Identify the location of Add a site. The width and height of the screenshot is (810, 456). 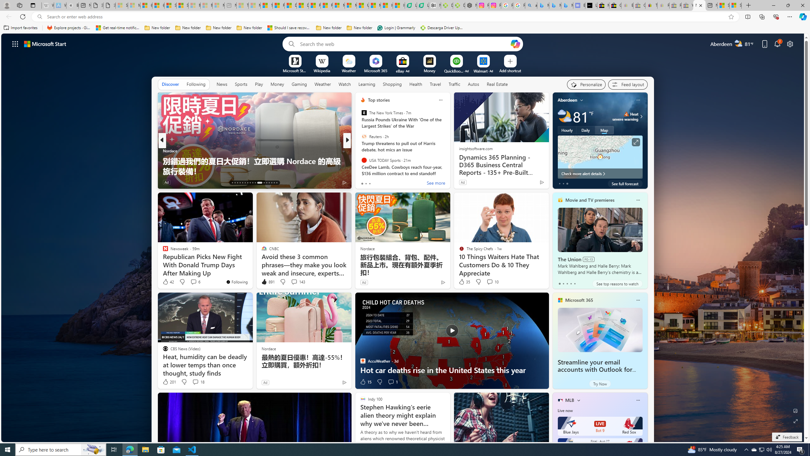
(510, 70).